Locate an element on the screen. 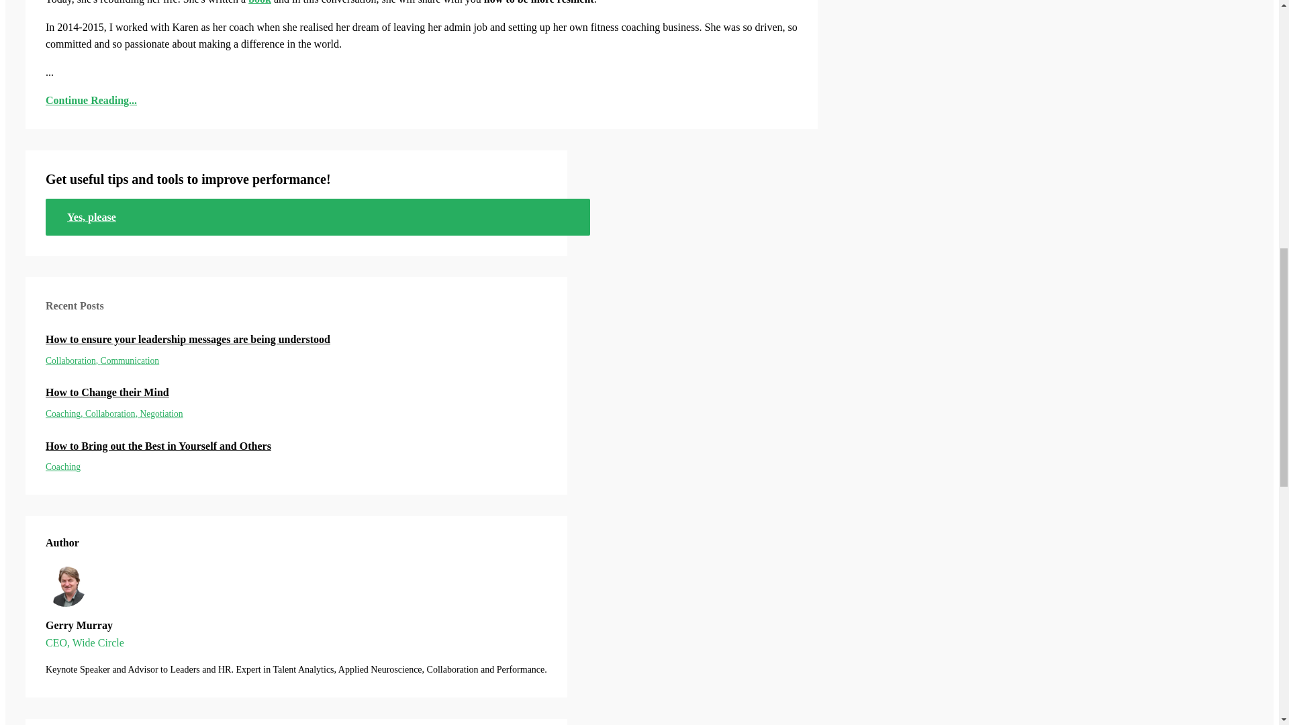  Yes, please is located at coordinates (318, 217).